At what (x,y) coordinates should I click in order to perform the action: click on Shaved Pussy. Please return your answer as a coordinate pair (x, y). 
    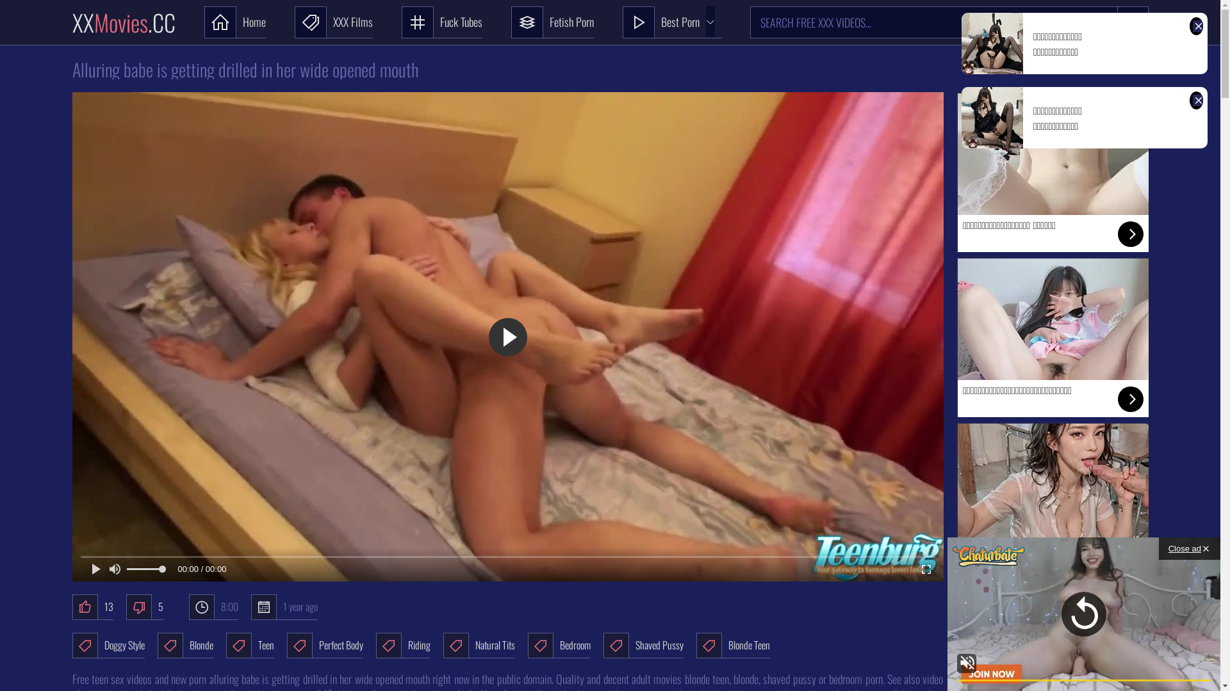
    Looking at the image, I should click on (643, 646).